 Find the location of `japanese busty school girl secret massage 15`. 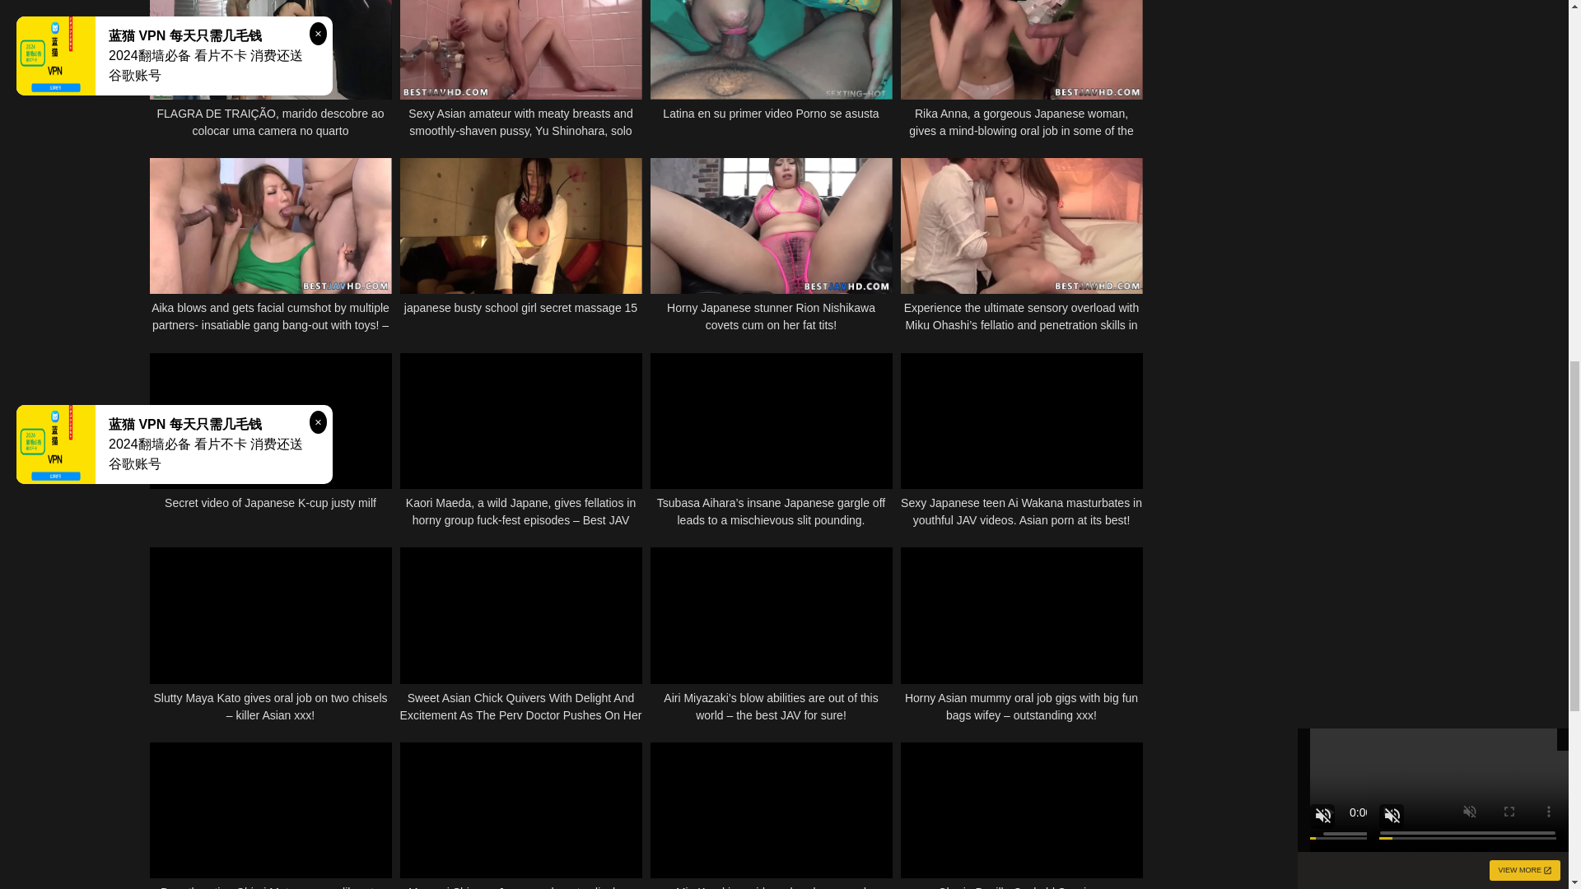

japanese busty school girl secret massage 15 is located at coordinates (520, 246).